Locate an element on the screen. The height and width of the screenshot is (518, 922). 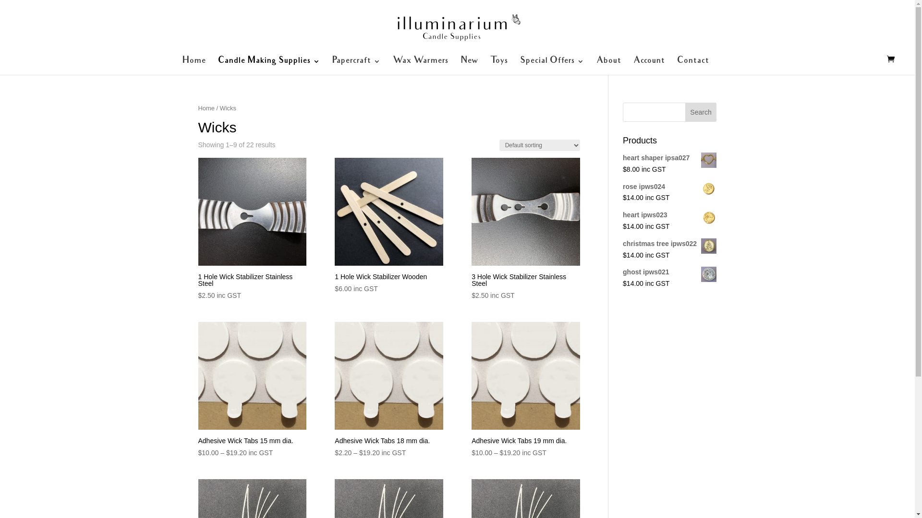
Toys is located at coordinates (499, 66).